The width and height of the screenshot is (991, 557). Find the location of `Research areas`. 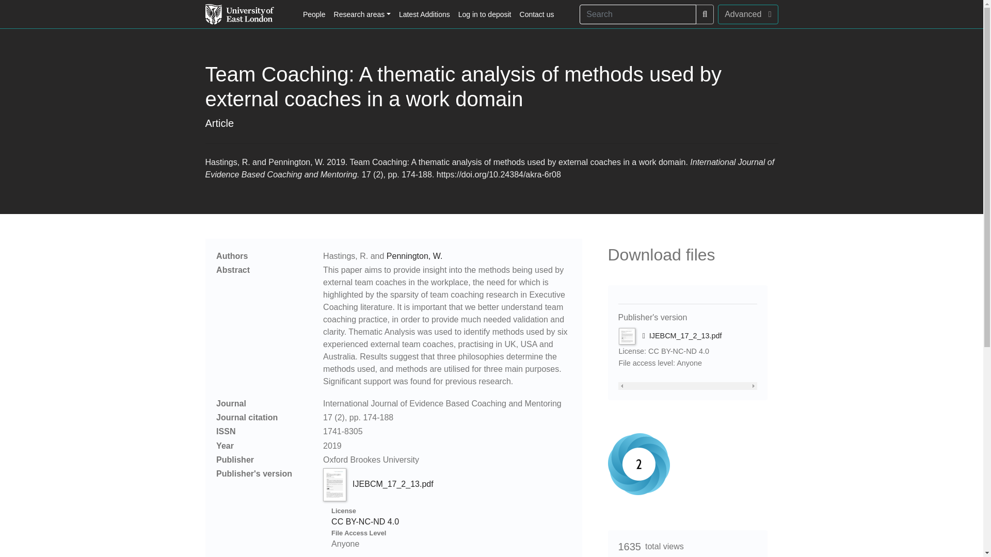

Research areas is located at coordinates (362, 14).